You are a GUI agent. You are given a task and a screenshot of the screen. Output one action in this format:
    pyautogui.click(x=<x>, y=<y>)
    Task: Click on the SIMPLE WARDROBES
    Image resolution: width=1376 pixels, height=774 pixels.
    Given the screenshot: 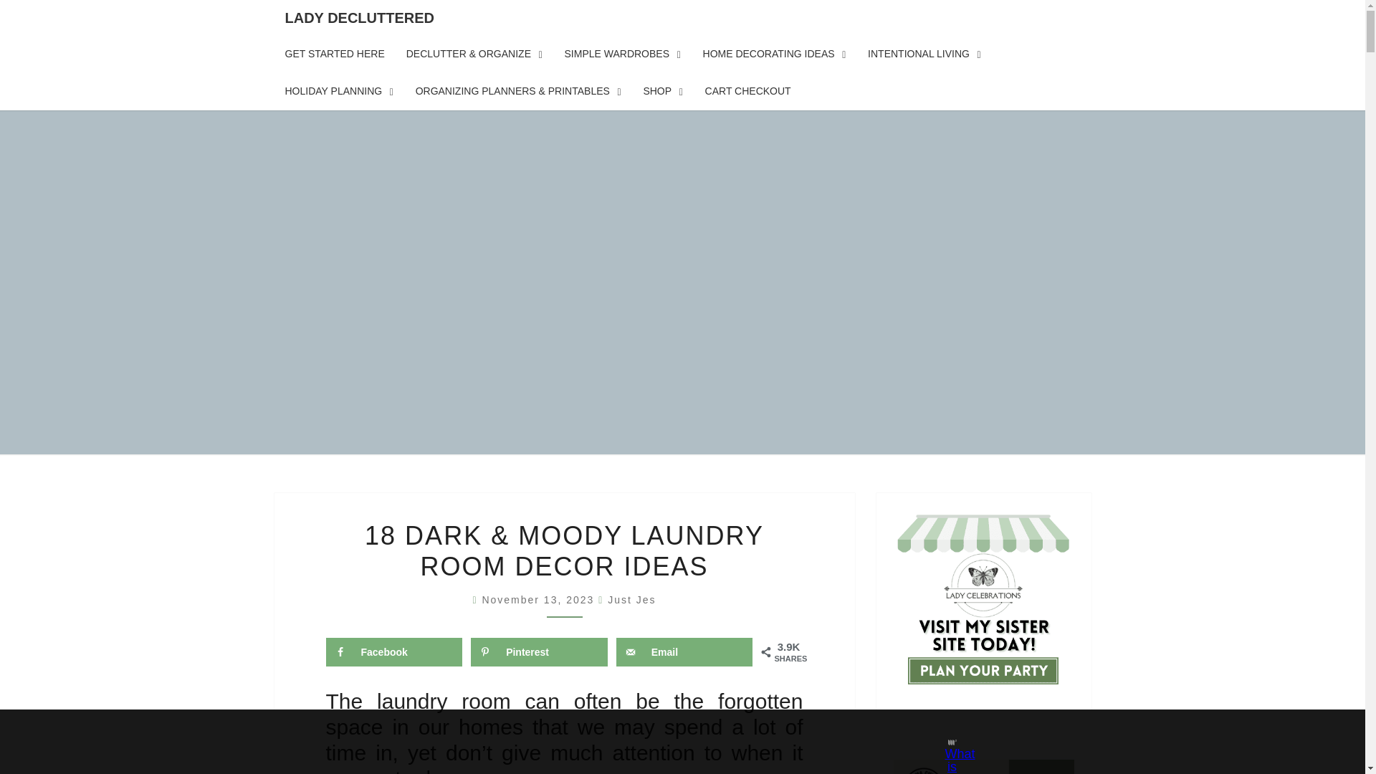 What is the action you would take?
    pyautogui.click(x=622, y=54)
    